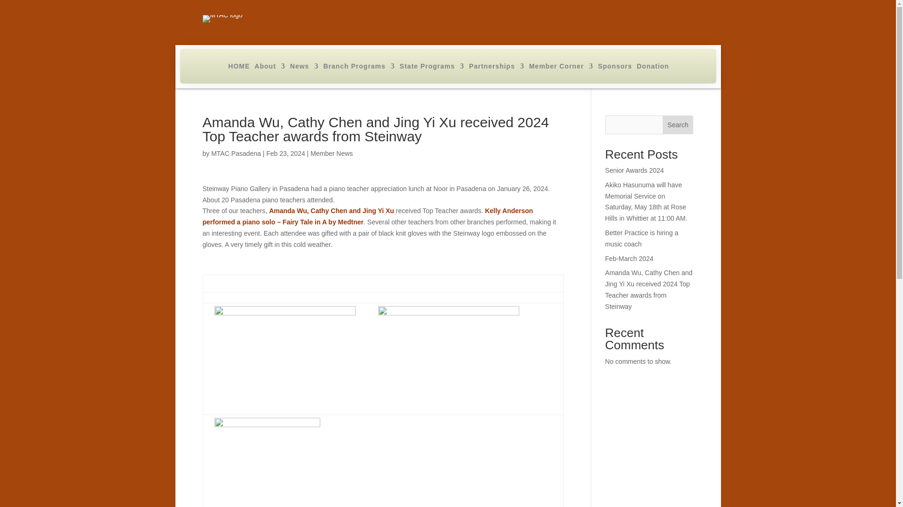 Image resolution: width=903 pixels, height=507 pixels. Describe the element at coordinates (270, 68) in the screenshot. I see `About` at that location.